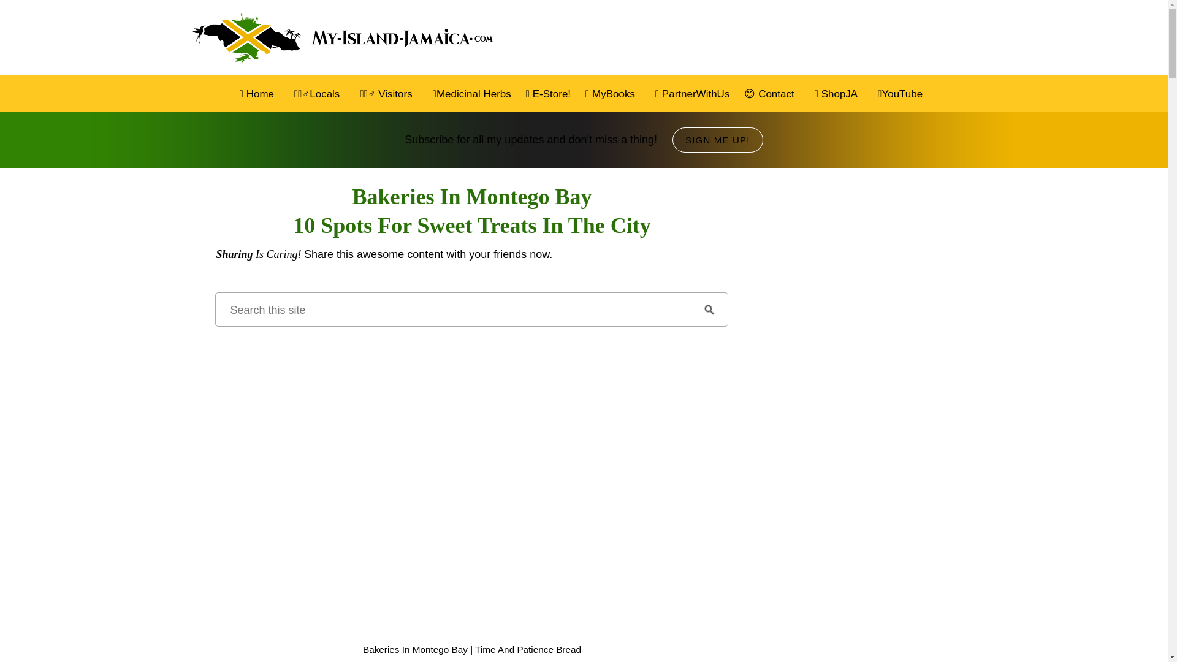 Image resolution: width=1177 pixels, height=662 pixels. Describe the element at coordinates (472, 414) in the screenshot. I see `Link To My Island Jamaica YouTube Channel` at that location.